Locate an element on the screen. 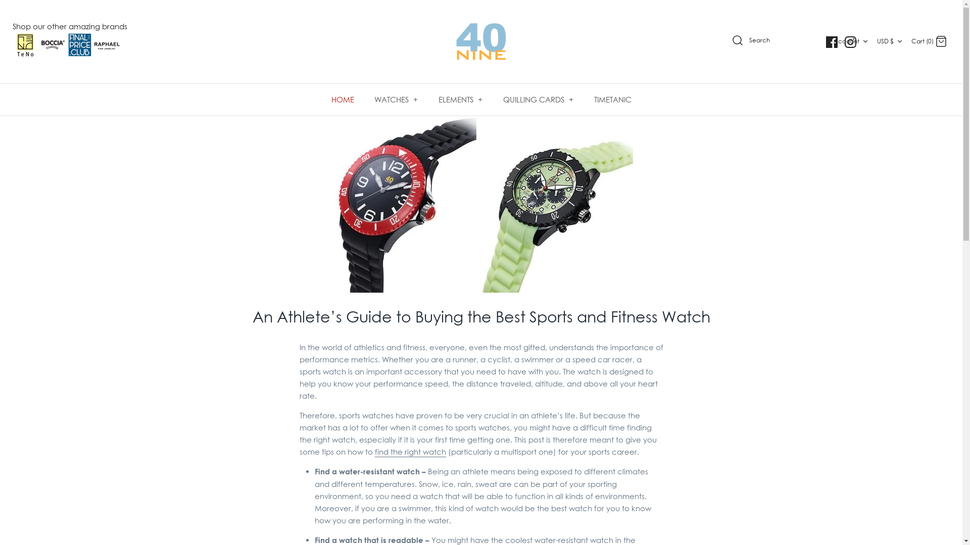 Image resolution: width=970 pixels, height=545 pixels. TIMETANIC is located at coordinates (613, 100).